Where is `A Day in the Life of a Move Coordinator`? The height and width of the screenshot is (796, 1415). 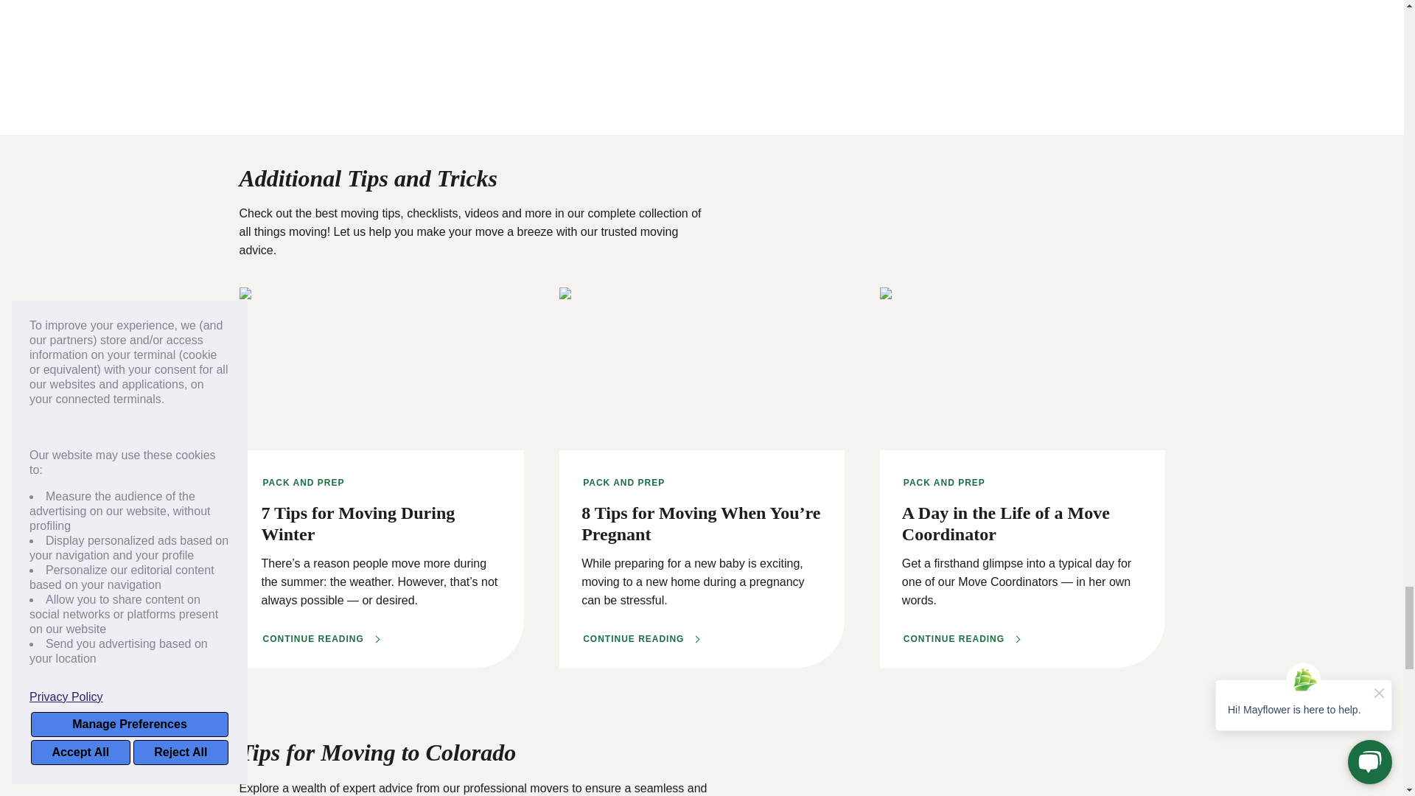 A Day in the Life of a Move Coordinator is located at coordinates (961, 638).